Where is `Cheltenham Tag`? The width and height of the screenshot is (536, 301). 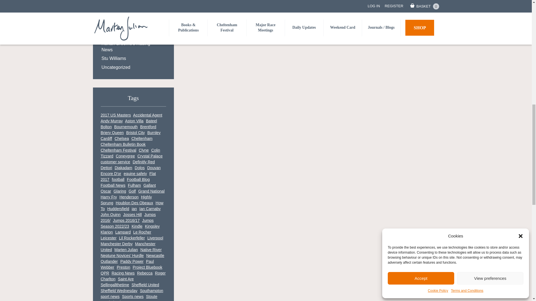 Cheltenham Tag is located at coordinates (142, 139).